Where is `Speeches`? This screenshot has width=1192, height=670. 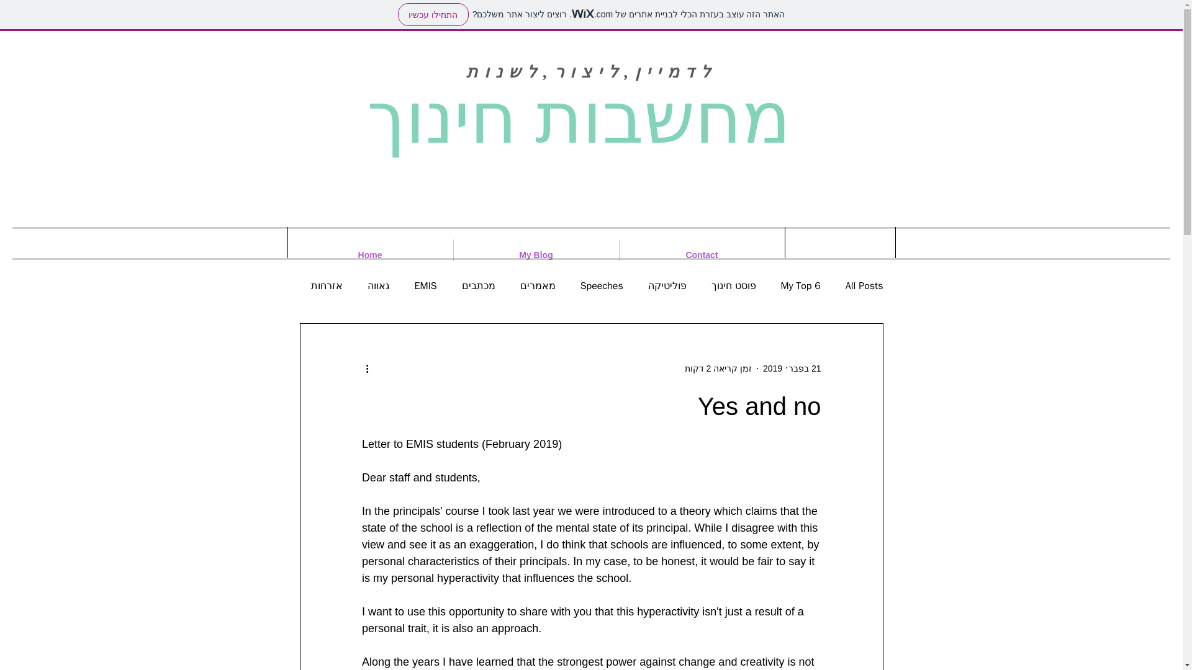
Speeches is located at coordinates (602, 285).